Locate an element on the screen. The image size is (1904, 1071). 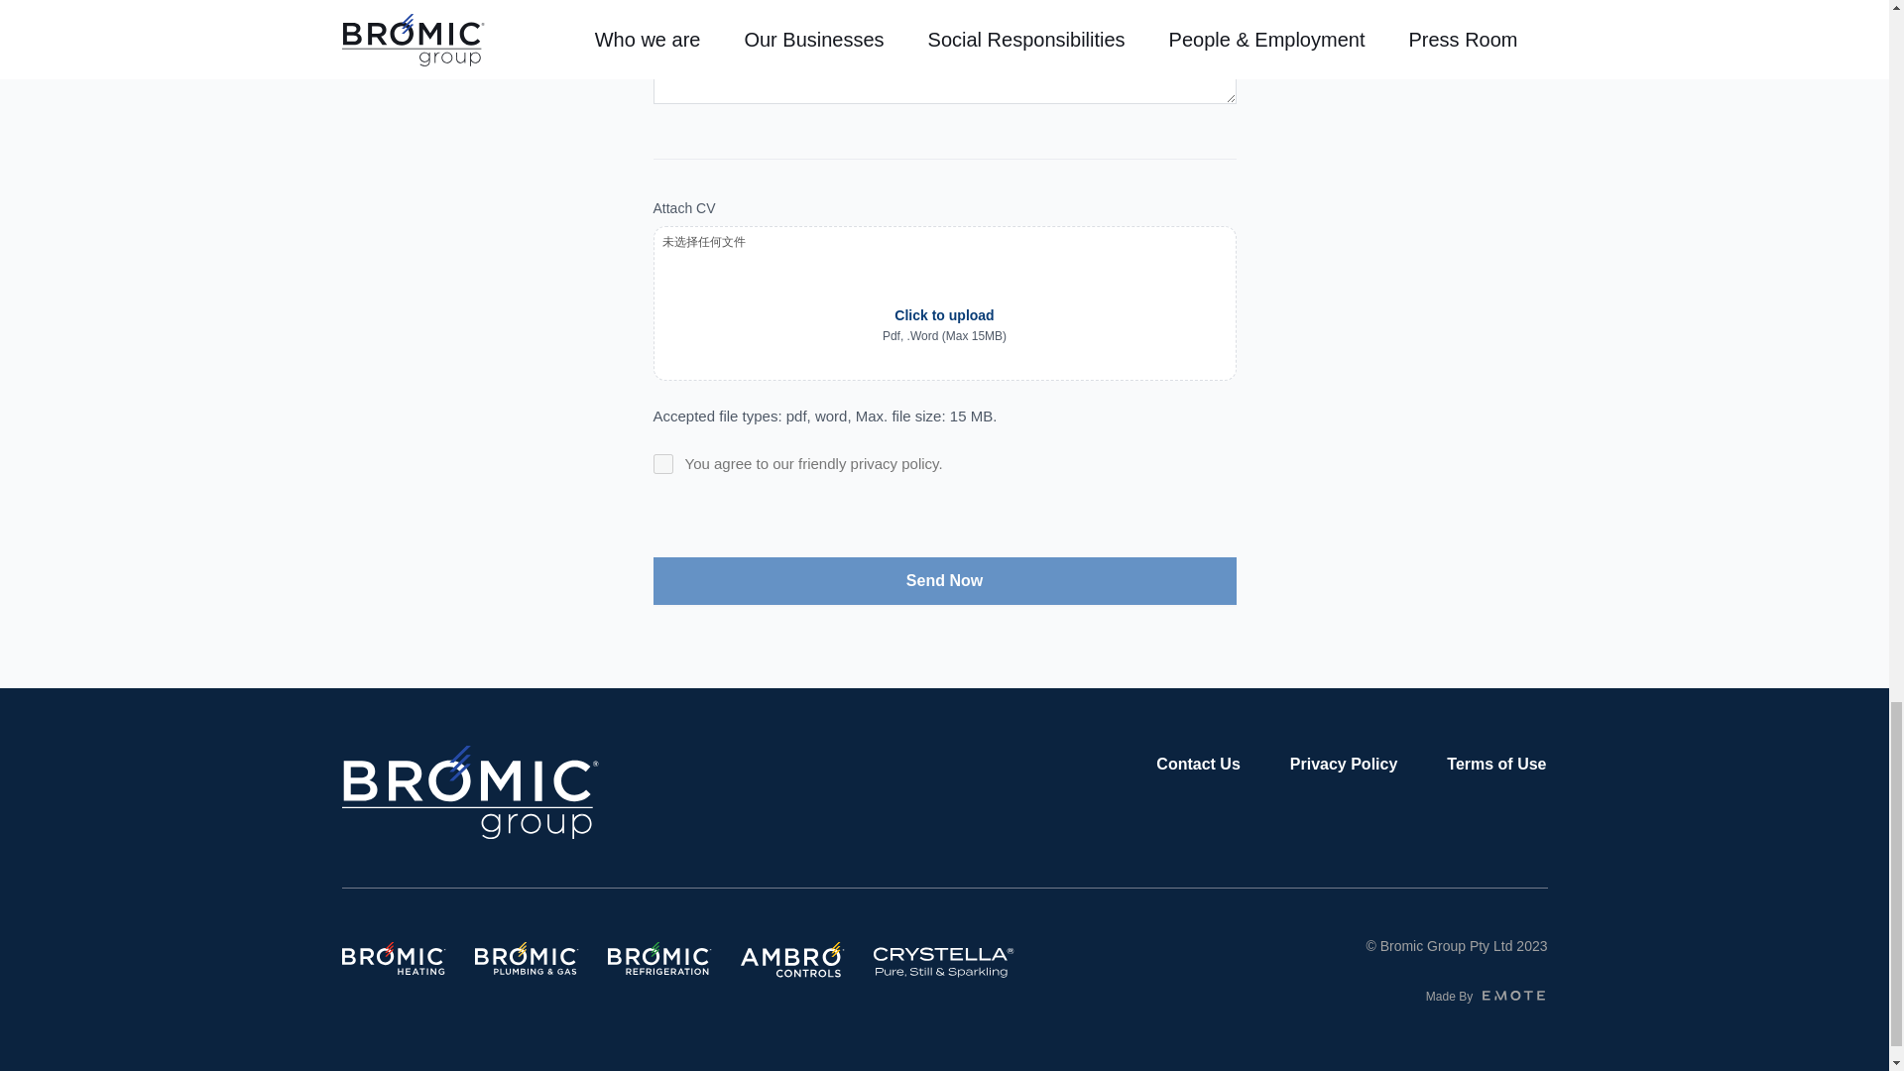
Terms of Use is located at coordinates (1496, 764).